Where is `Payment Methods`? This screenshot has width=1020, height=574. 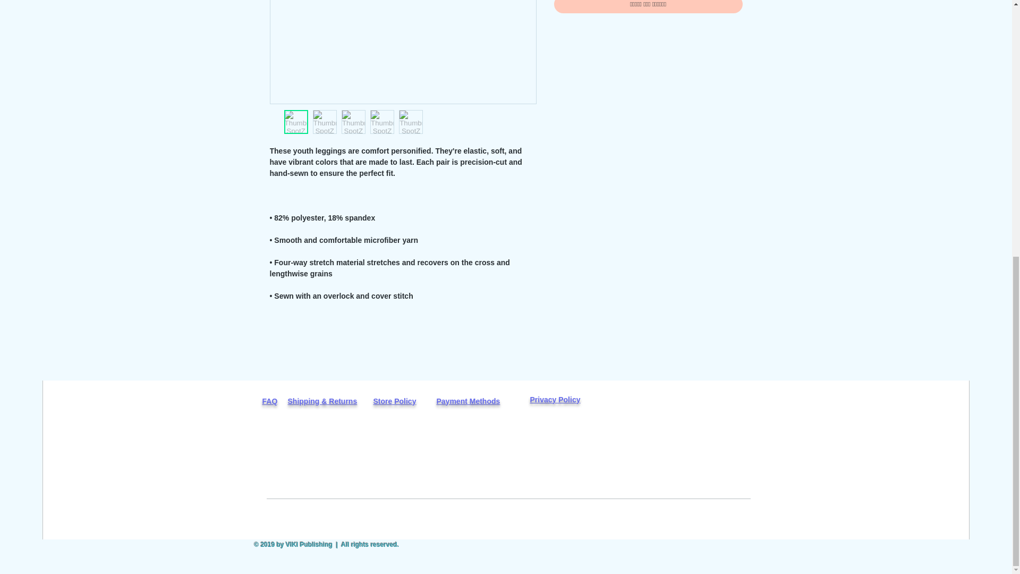 Payment Methods is located at coordinates (469, 401).